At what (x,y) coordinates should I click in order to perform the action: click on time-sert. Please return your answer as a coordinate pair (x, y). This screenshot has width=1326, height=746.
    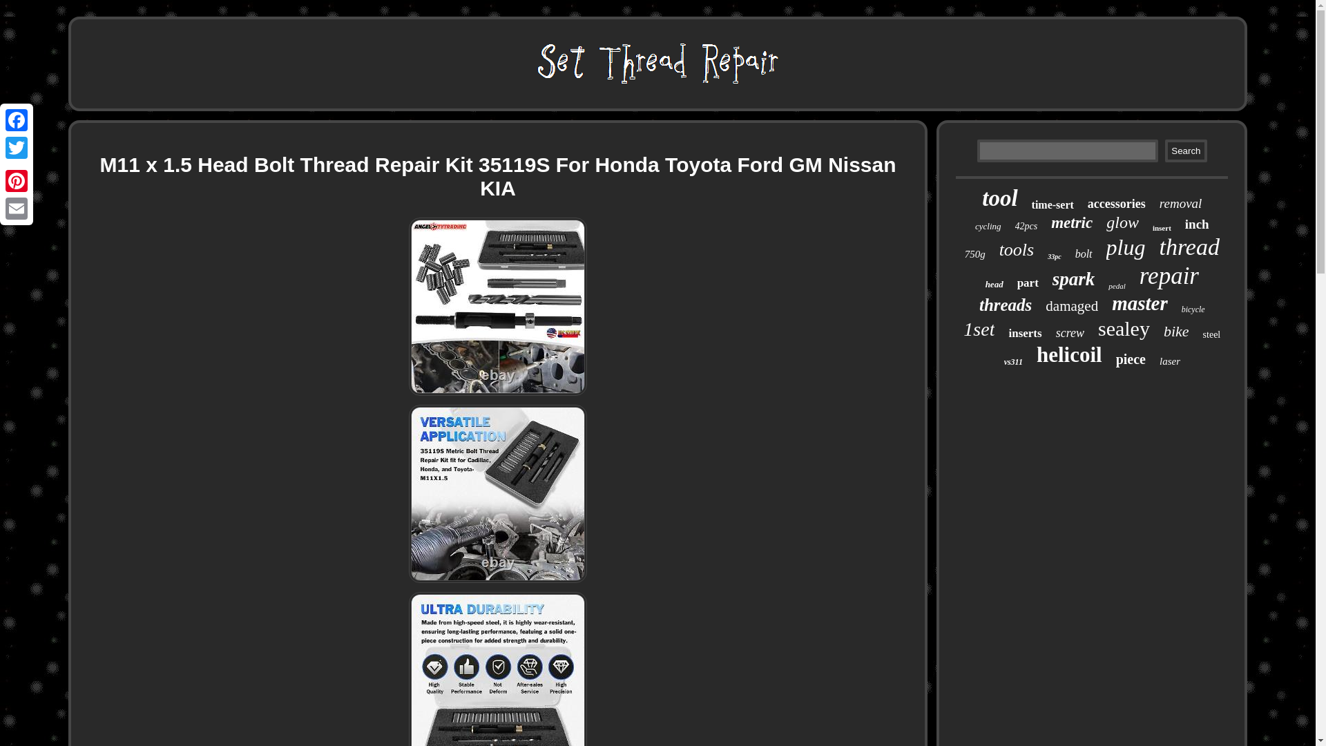
    Looking at the image, I should click on (1053, 204).